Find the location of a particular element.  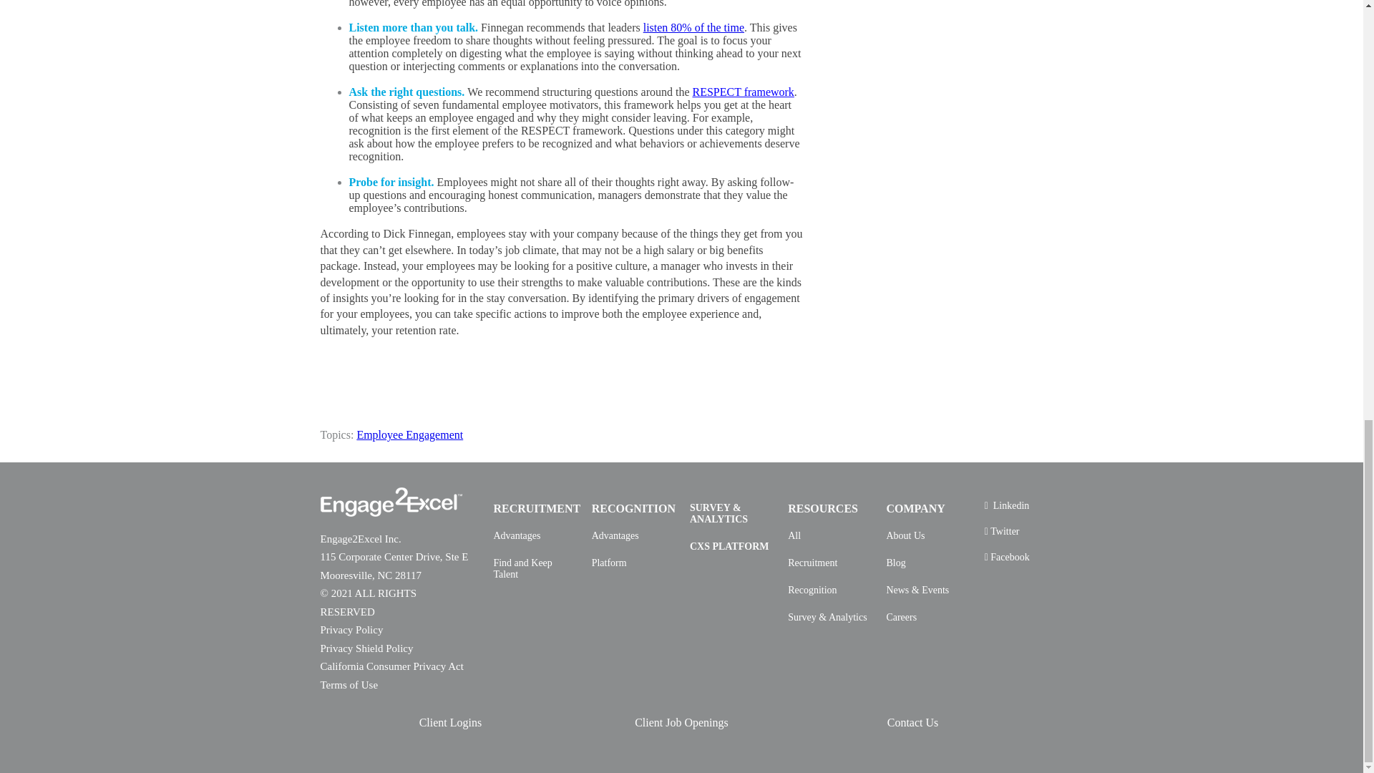

California Consumer Privacy Act is located at coordinates (392, 666).